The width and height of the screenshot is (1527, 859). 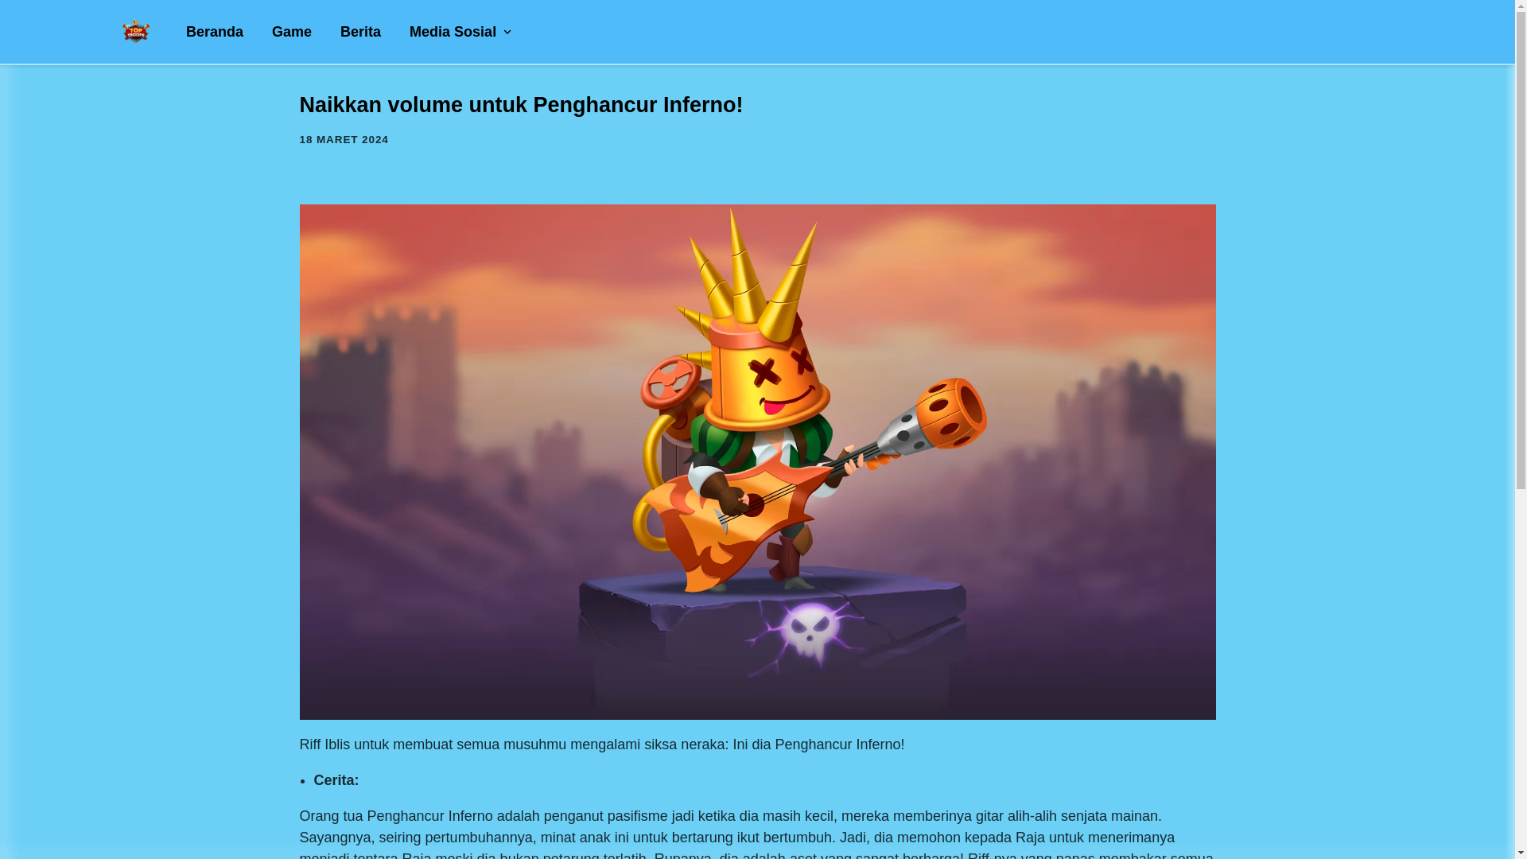 I want to click on Berita, so click(x=361, y=32).